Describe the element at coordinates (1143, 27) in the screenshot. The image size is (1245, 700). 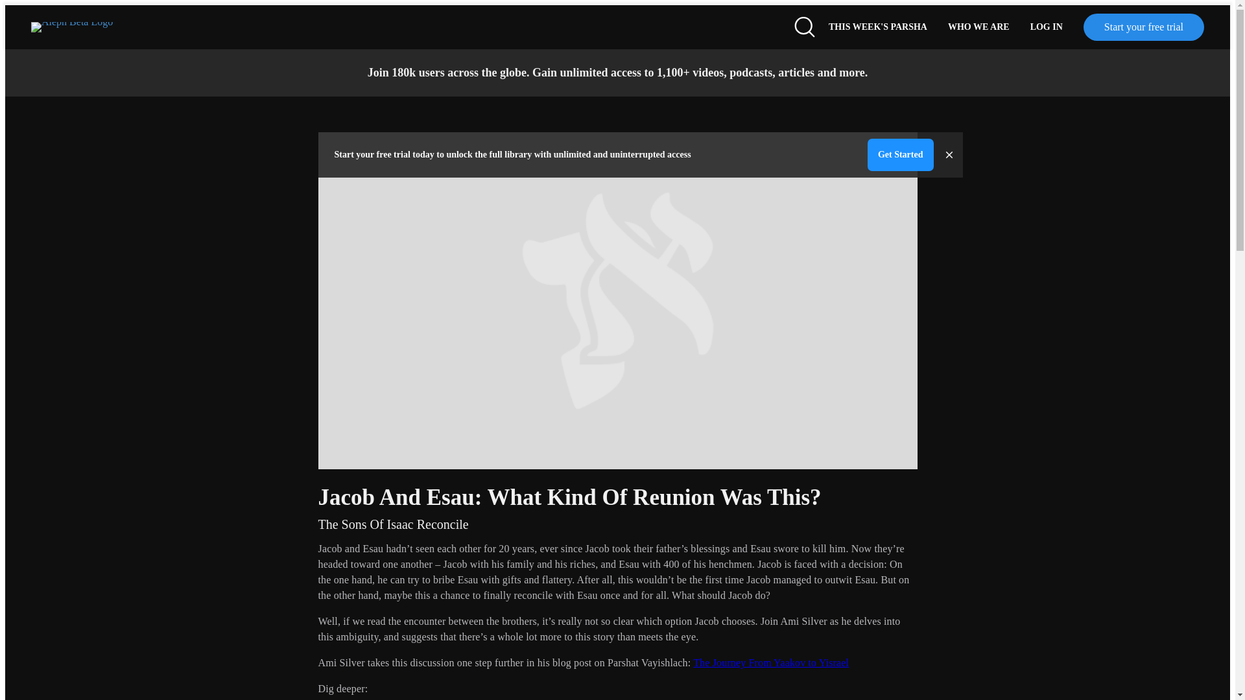
I see `Start your free trial` at that location.